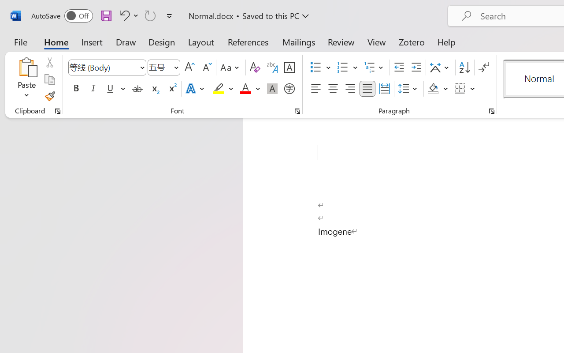 The height and width of the screenshot is (353, 564). What do you see at coordinates (297, 111) in the screenshot?
I see `Font...` at bounding box center [297, 111].